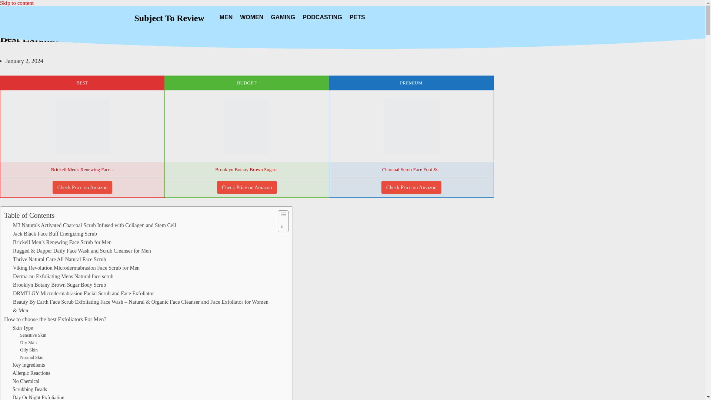 This screenshot has height=400, width=711. What do you see at coordinates (247, 170) in the screenshot?
I see `Brooklyn Botany Brown Sugar...` at bounding box center [247, 170].